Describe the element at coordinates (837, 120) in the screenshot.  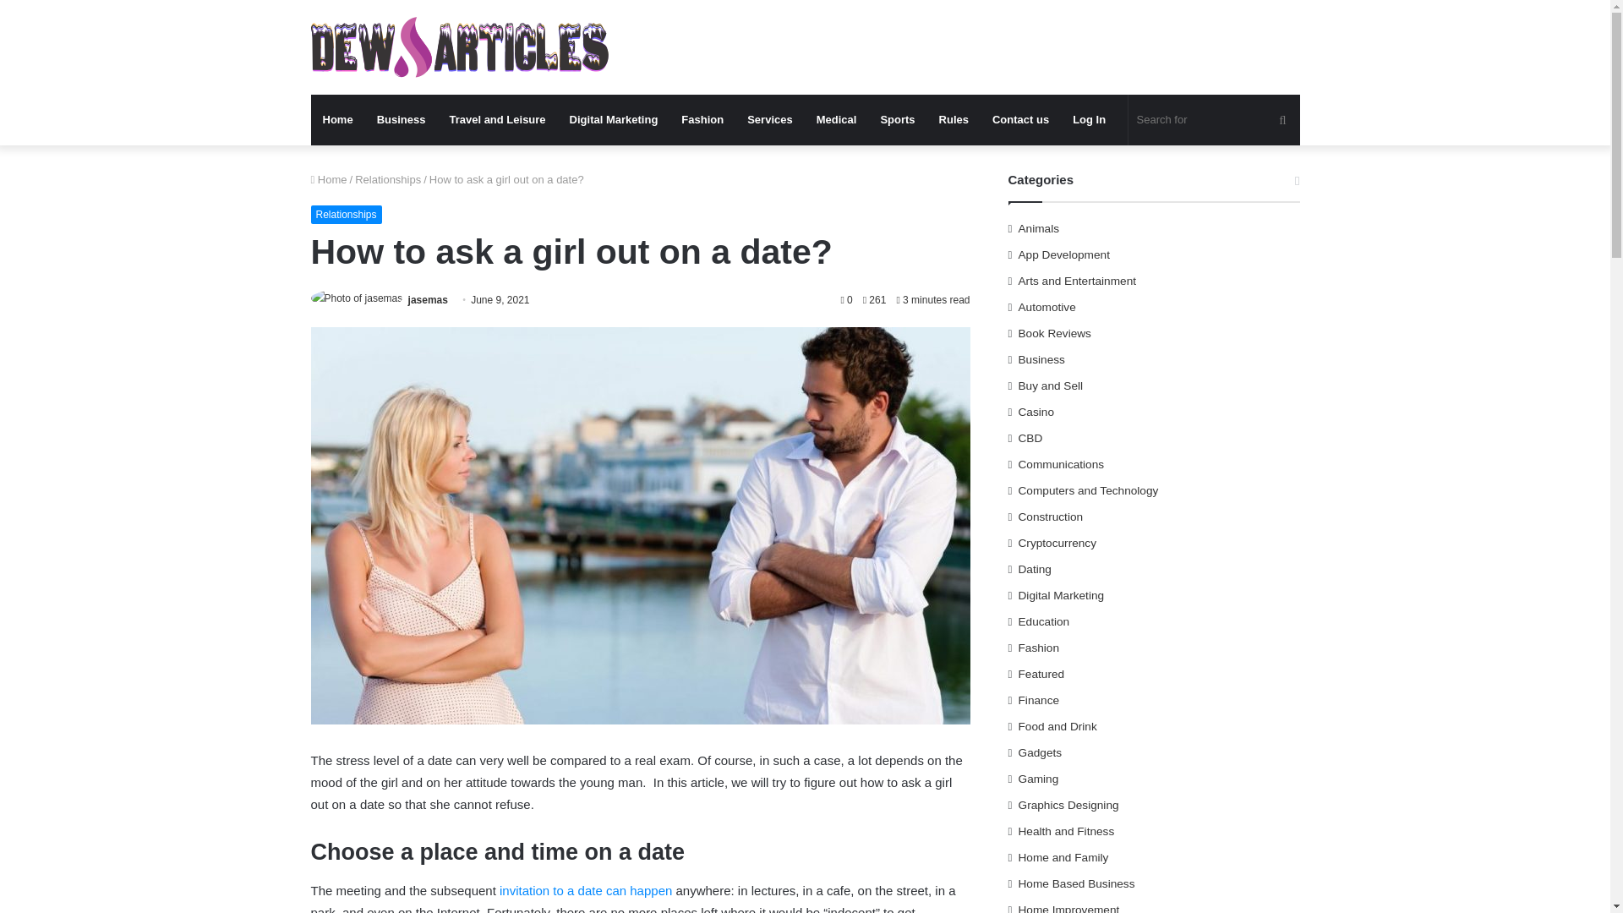
I see `Medical` at that location.